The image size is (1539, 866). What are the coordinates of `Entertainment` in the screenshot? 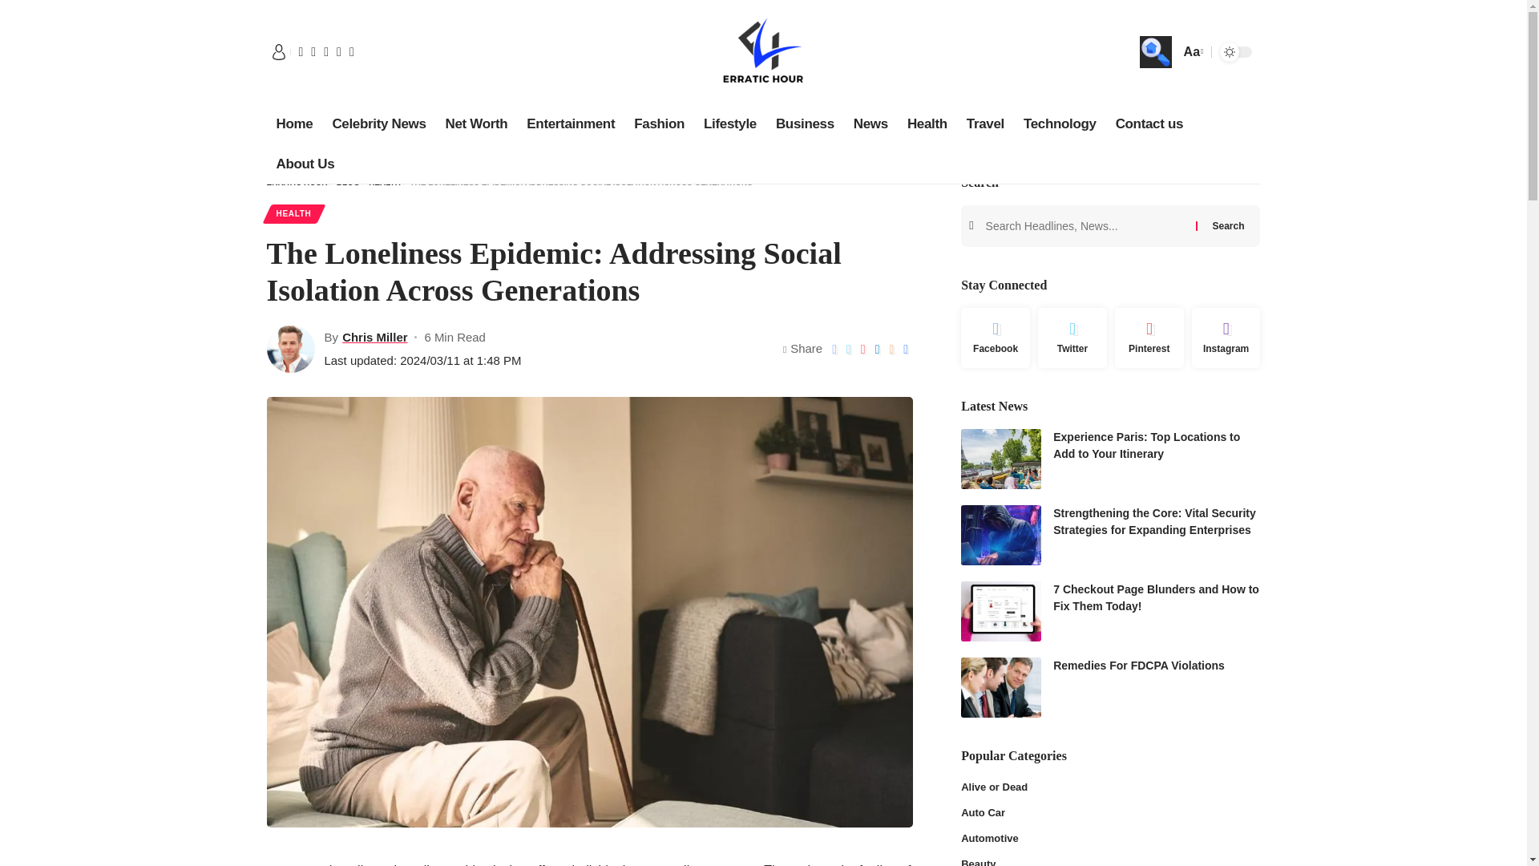 It's located at (571, 123).